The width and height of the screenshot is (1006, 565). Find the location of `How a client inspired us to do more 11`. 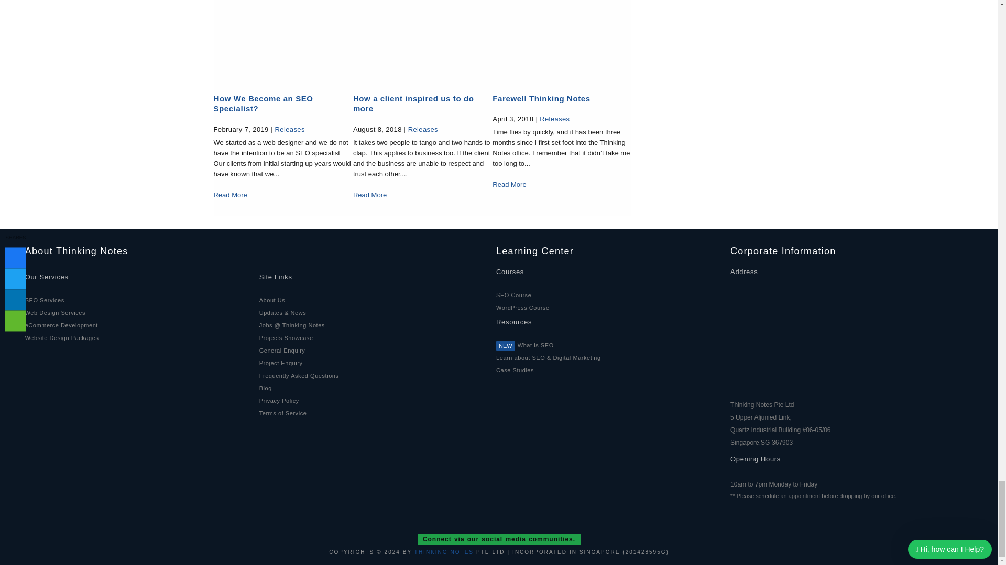

How a client inspired us to do more 11 is located at coordinates (421, 41).